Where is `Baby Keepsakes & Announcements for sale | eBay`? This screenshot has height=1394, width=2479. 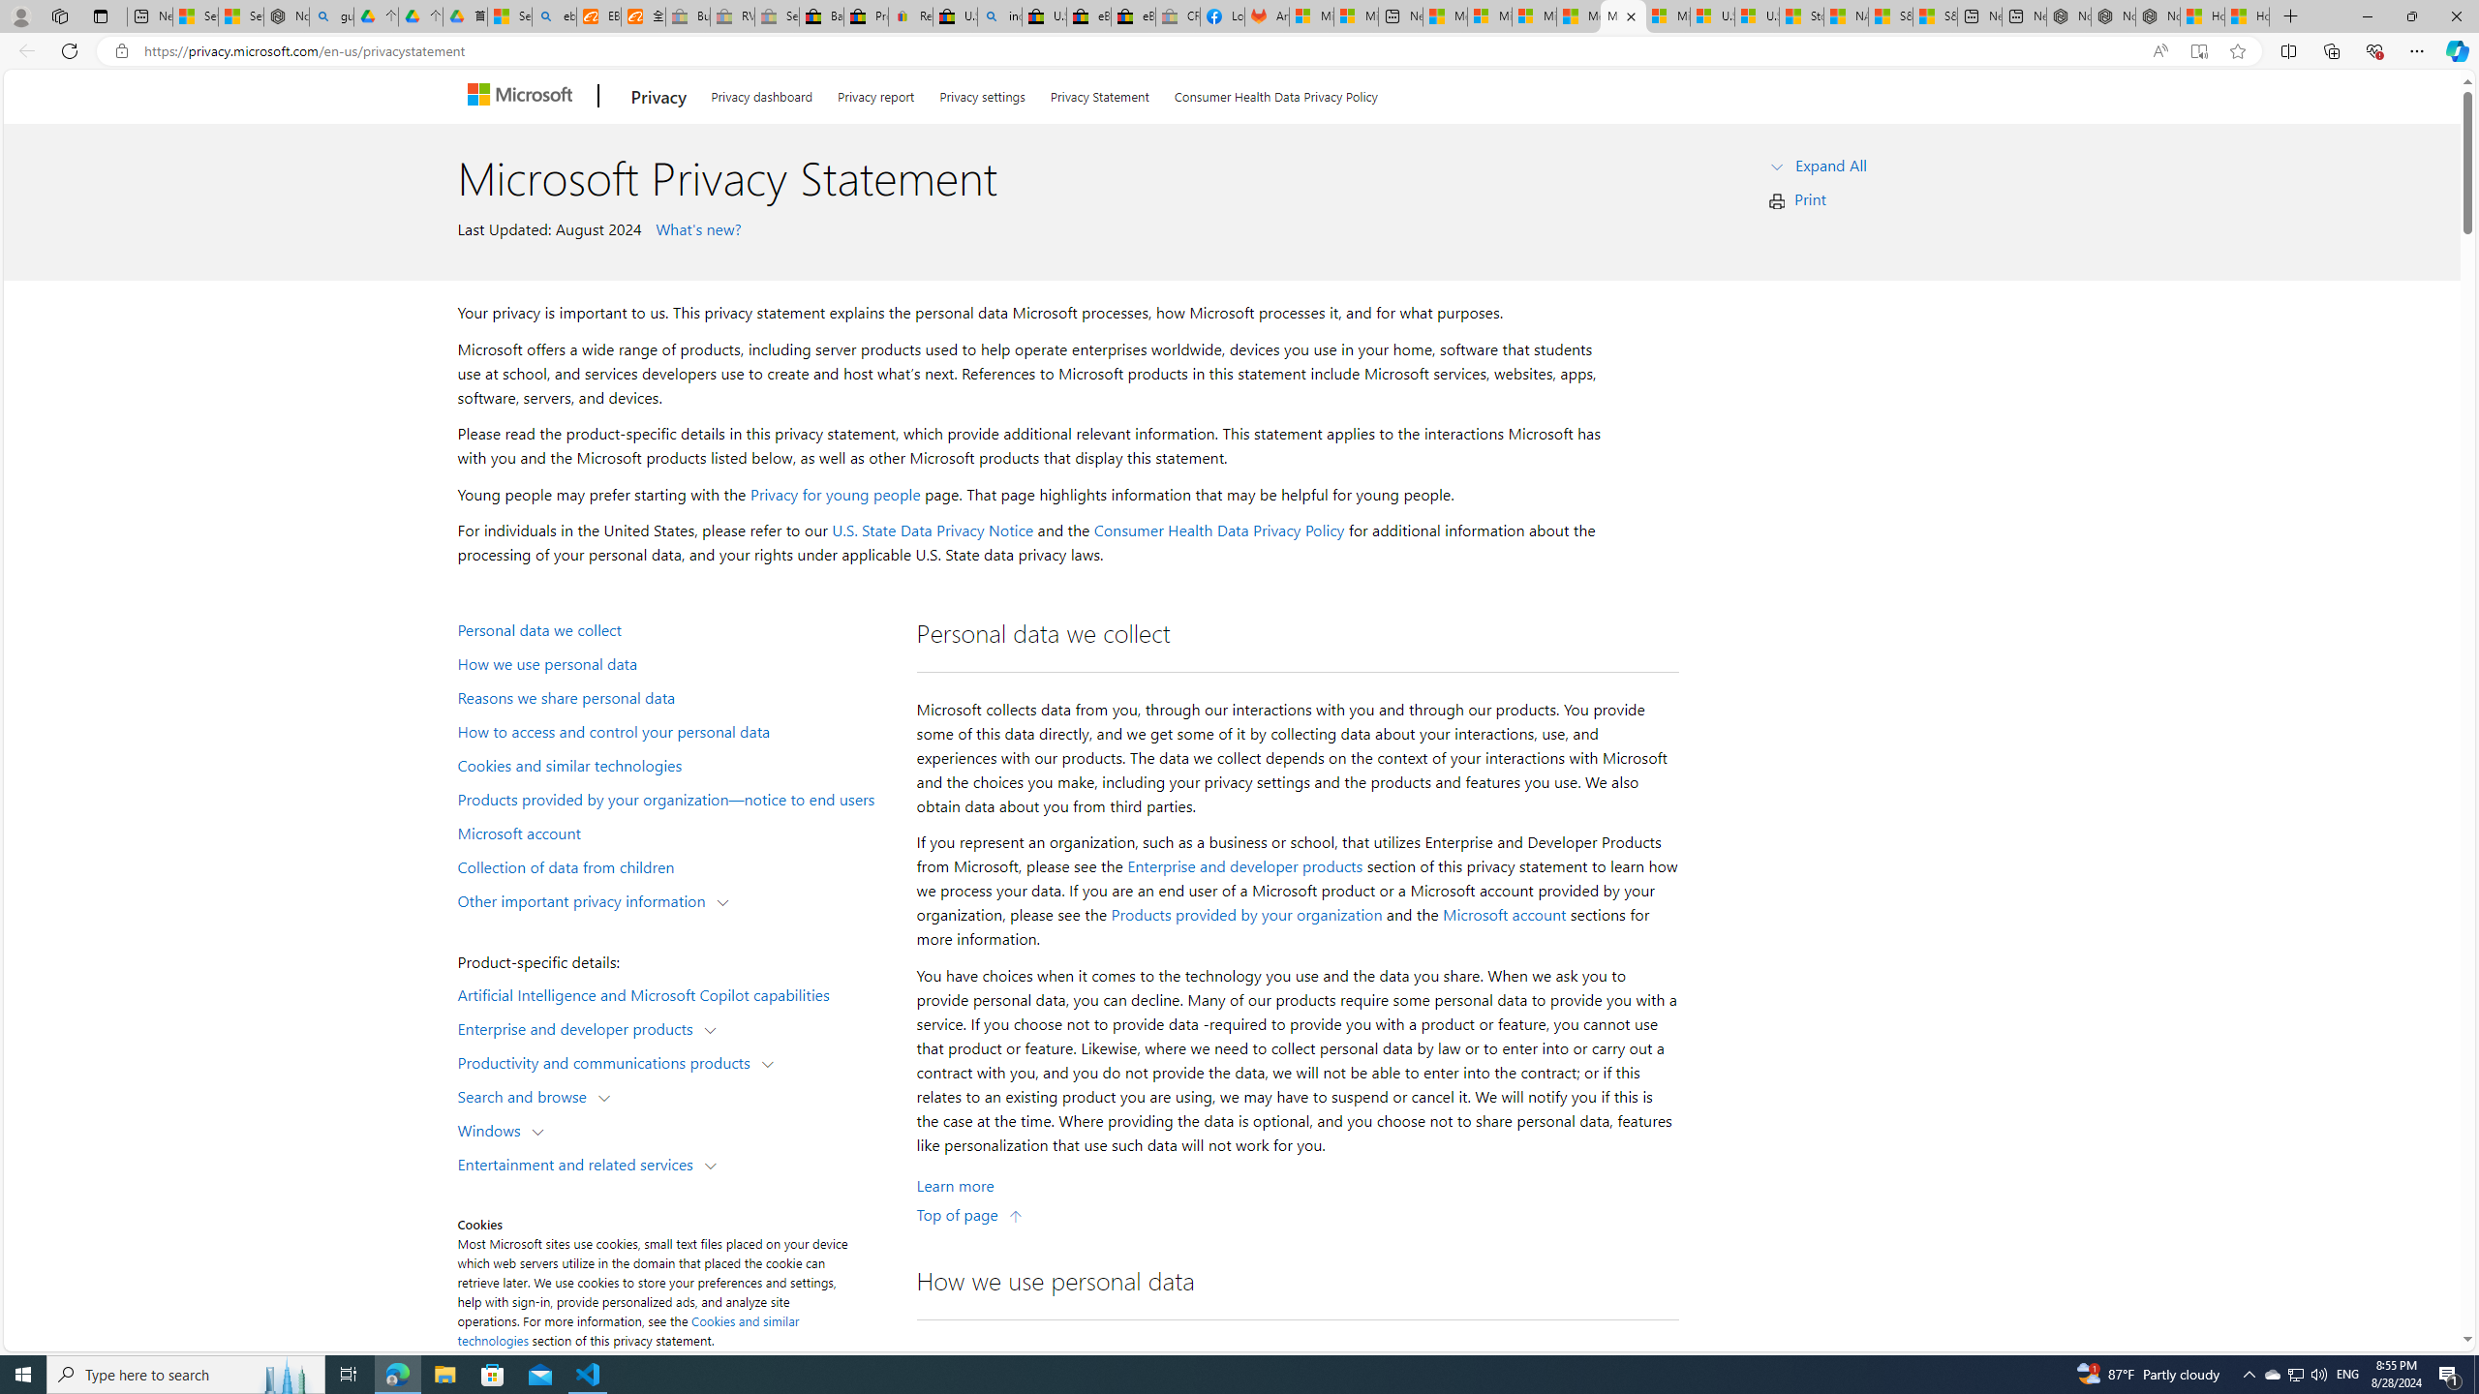 Baby Keepsakes & Announcements for sale | eBay is located at coordinates (821, 16).